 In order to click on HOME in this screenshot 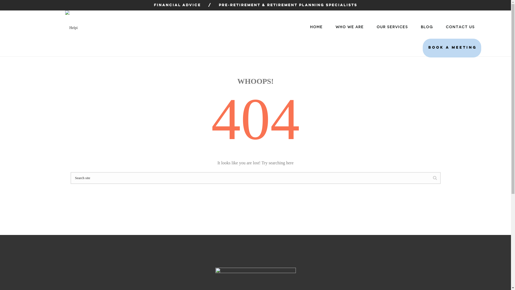, I will do `click(317, 27)`.